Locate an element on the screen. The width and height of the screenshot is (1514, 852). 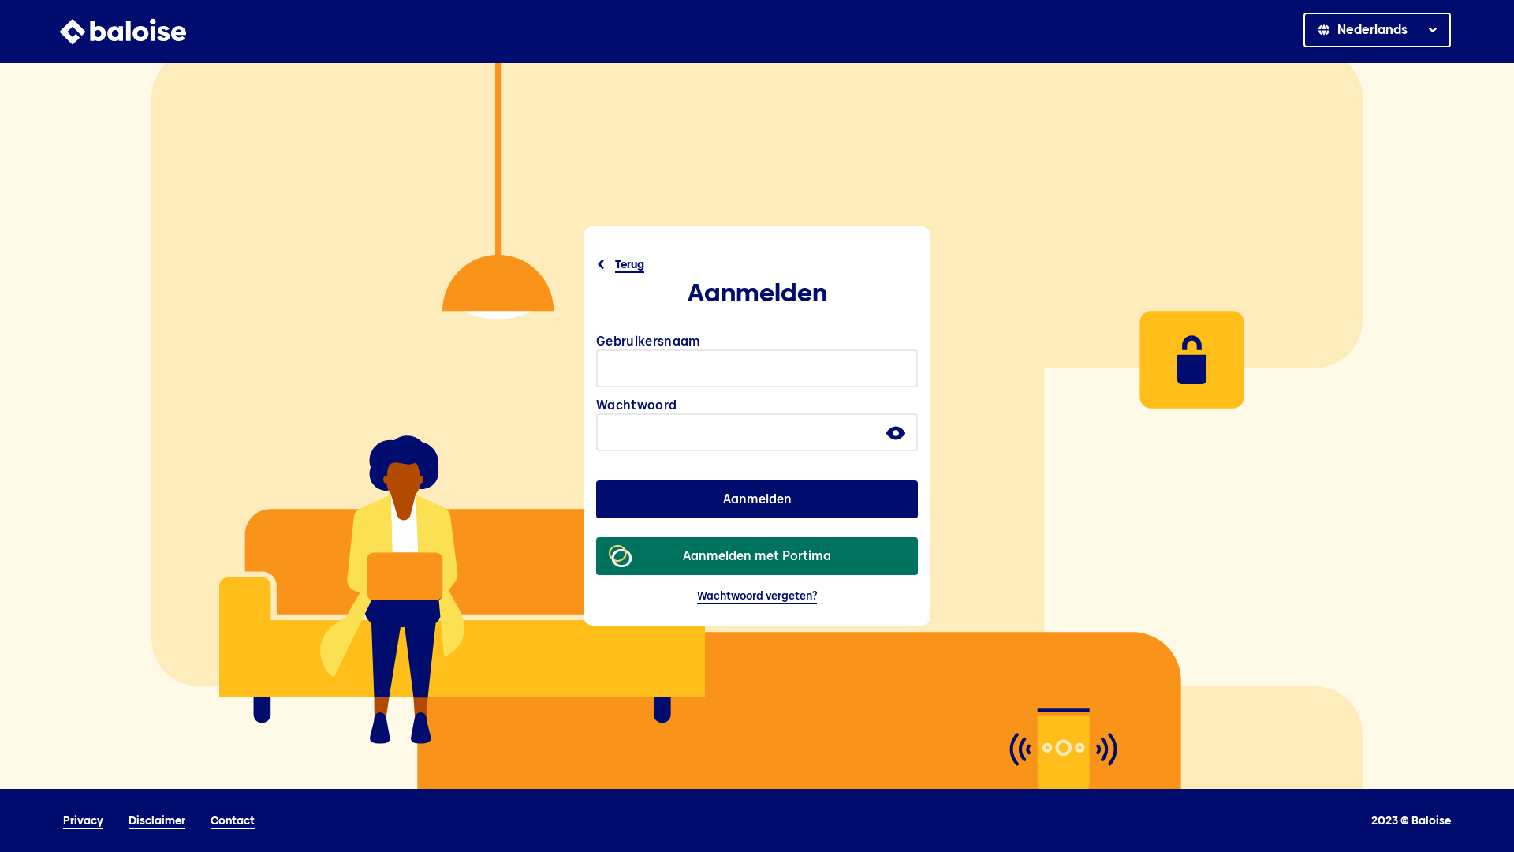
Privacy is located at coordinates (84, 820).